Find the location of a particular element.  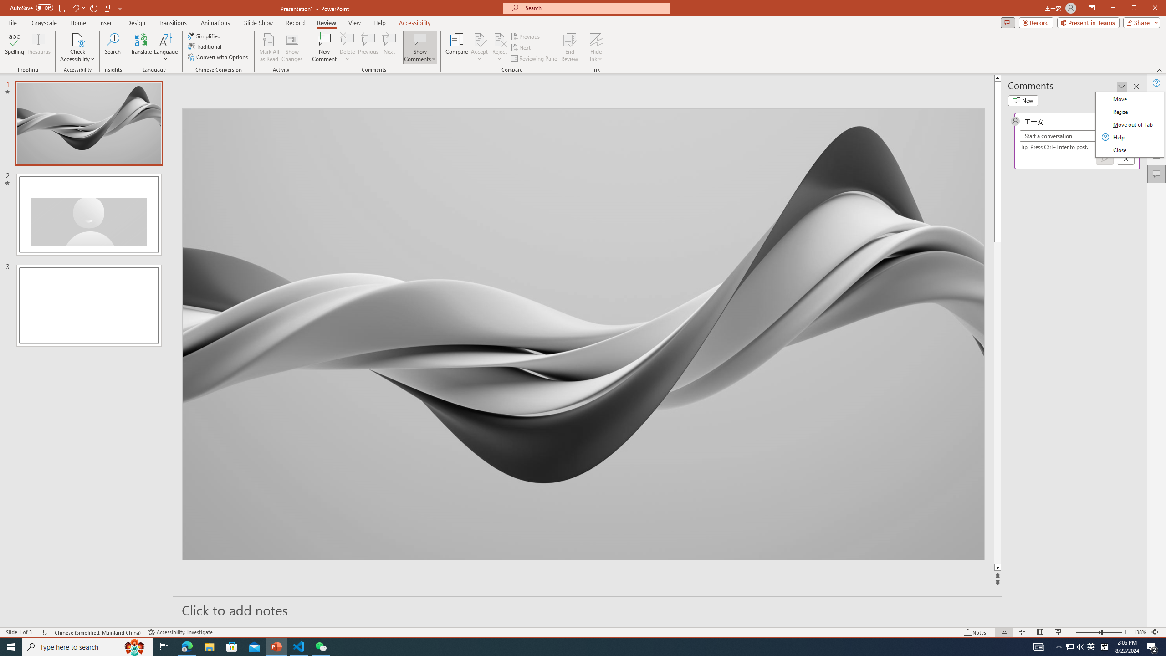

Quick Access Toolbar is located at coordinates (67, 8).